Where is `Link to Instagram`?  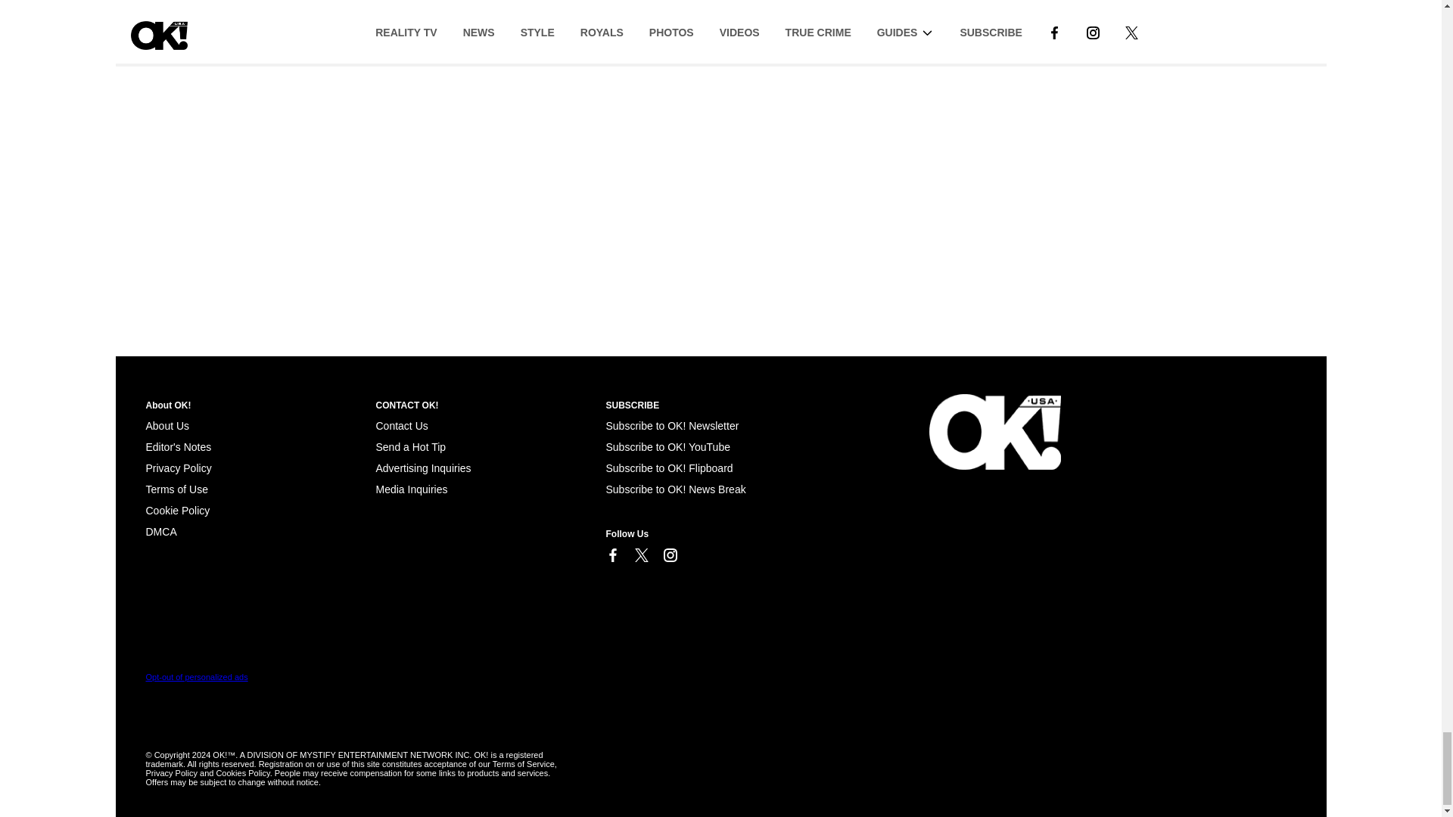 Link to Instagram is located at coordinates (669, 555).